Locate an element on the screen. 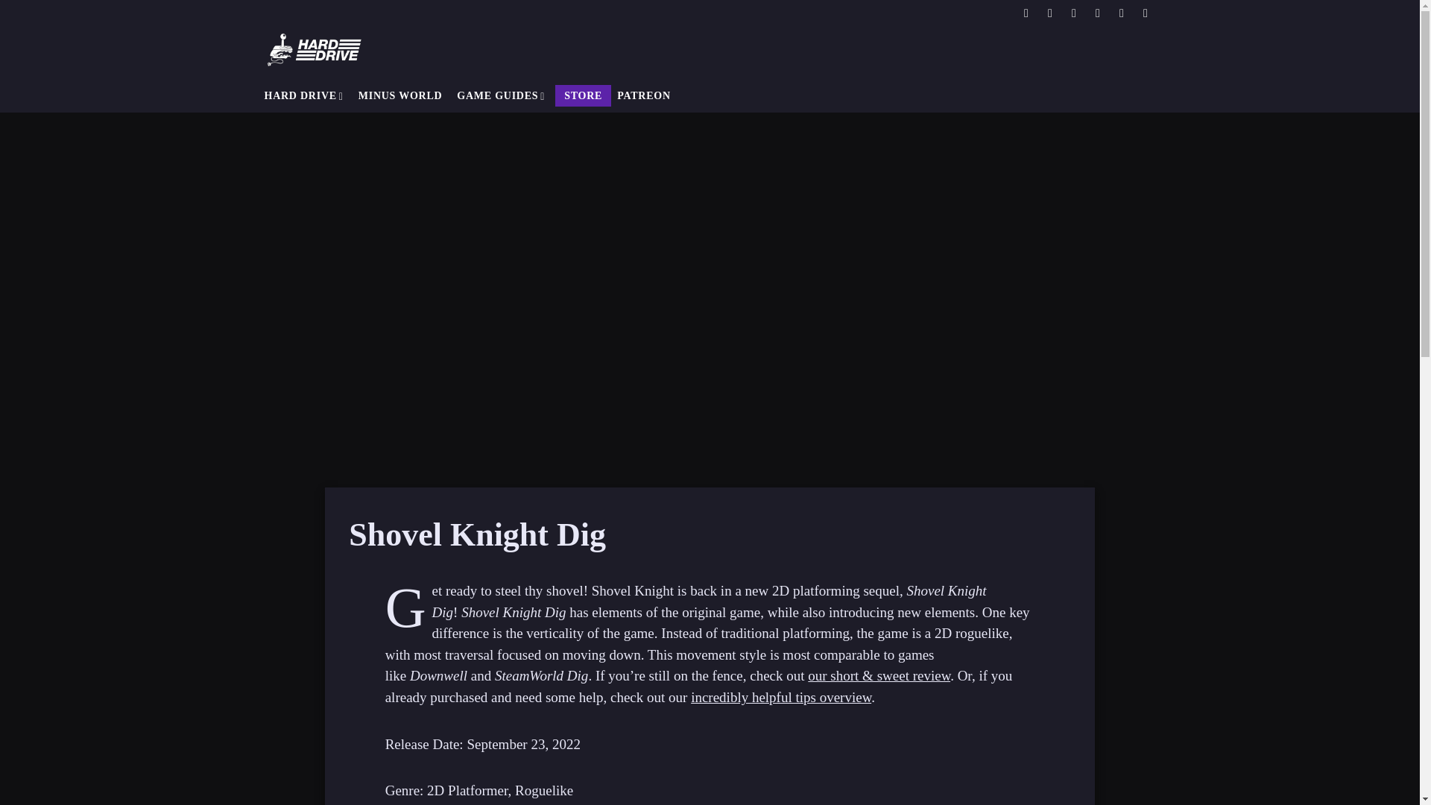 This screenshot has width=1431, height=805. incredibly helpful tips overview is located at coordinates (781, 697).